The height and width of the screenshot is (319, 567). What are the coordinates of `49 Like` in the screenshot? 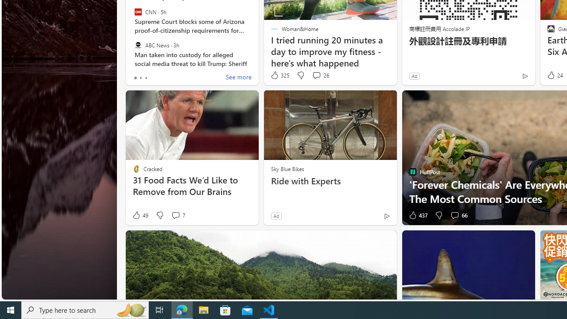 It's located at (140, 215).